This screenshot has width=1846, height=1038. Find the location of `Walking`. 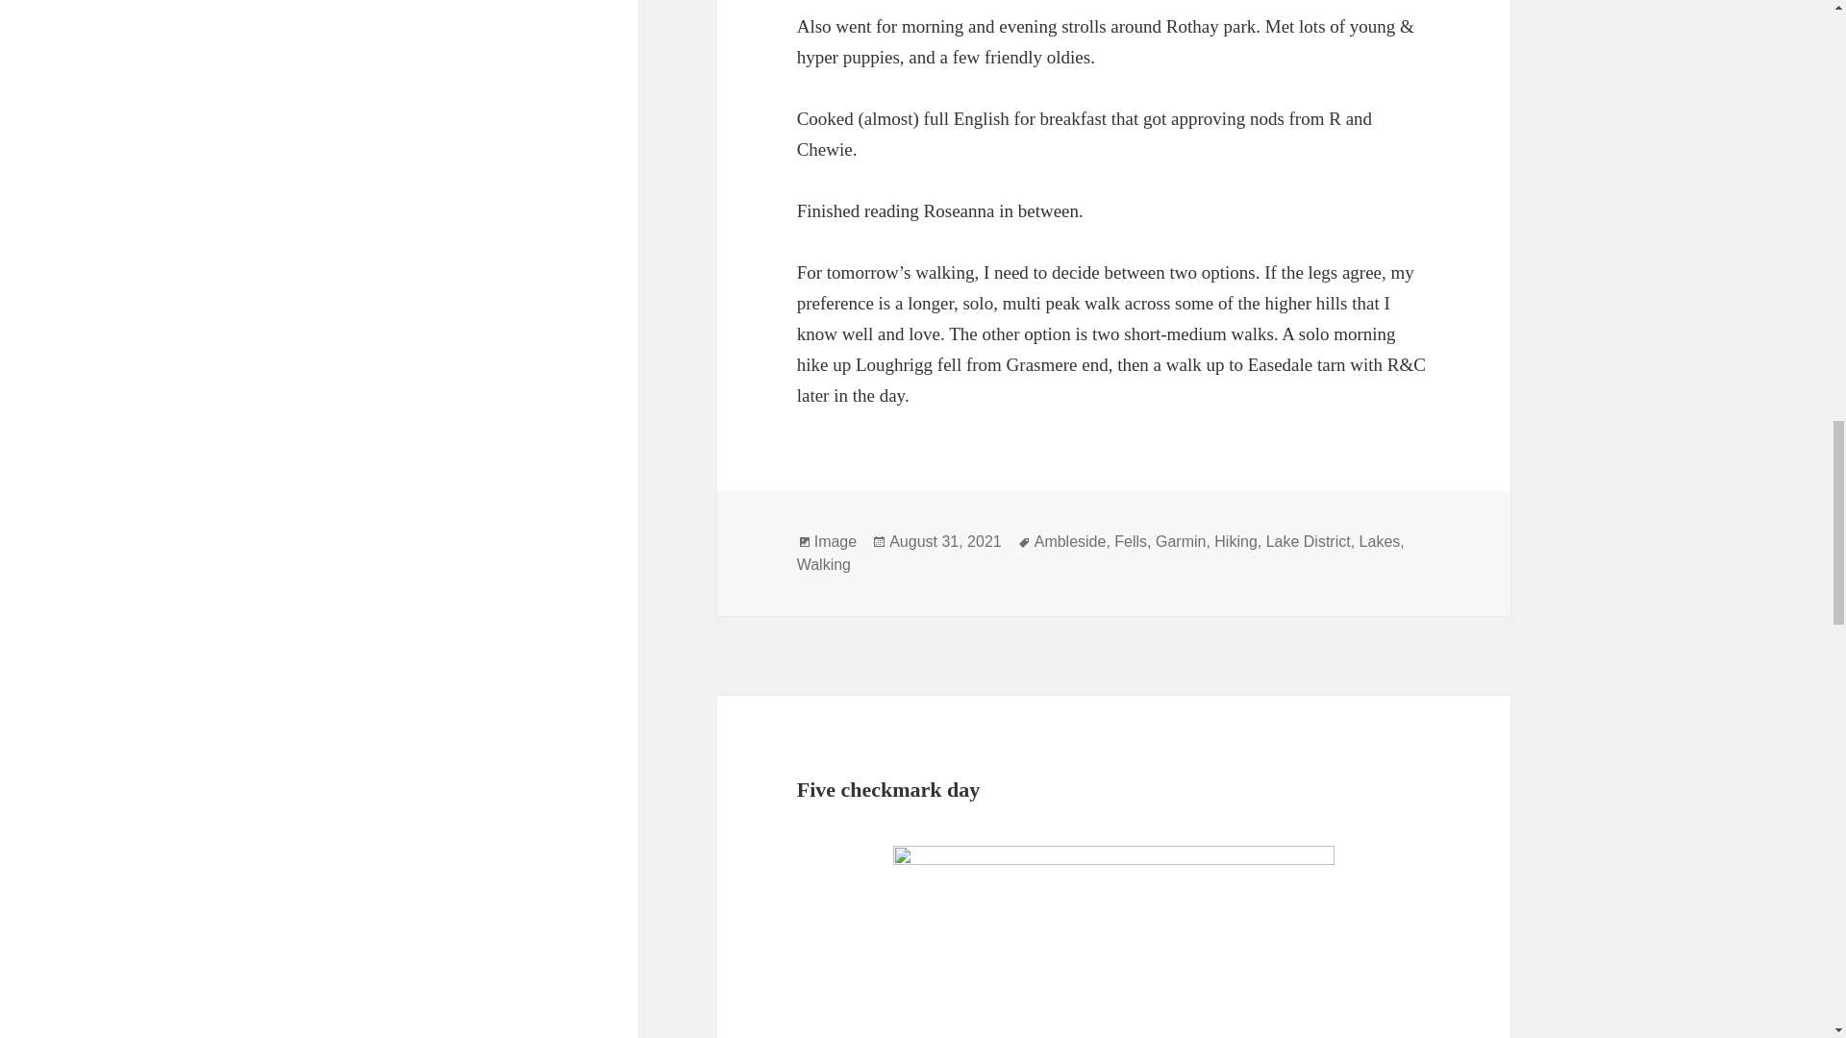

Walking is located at coordinates (824, 565).